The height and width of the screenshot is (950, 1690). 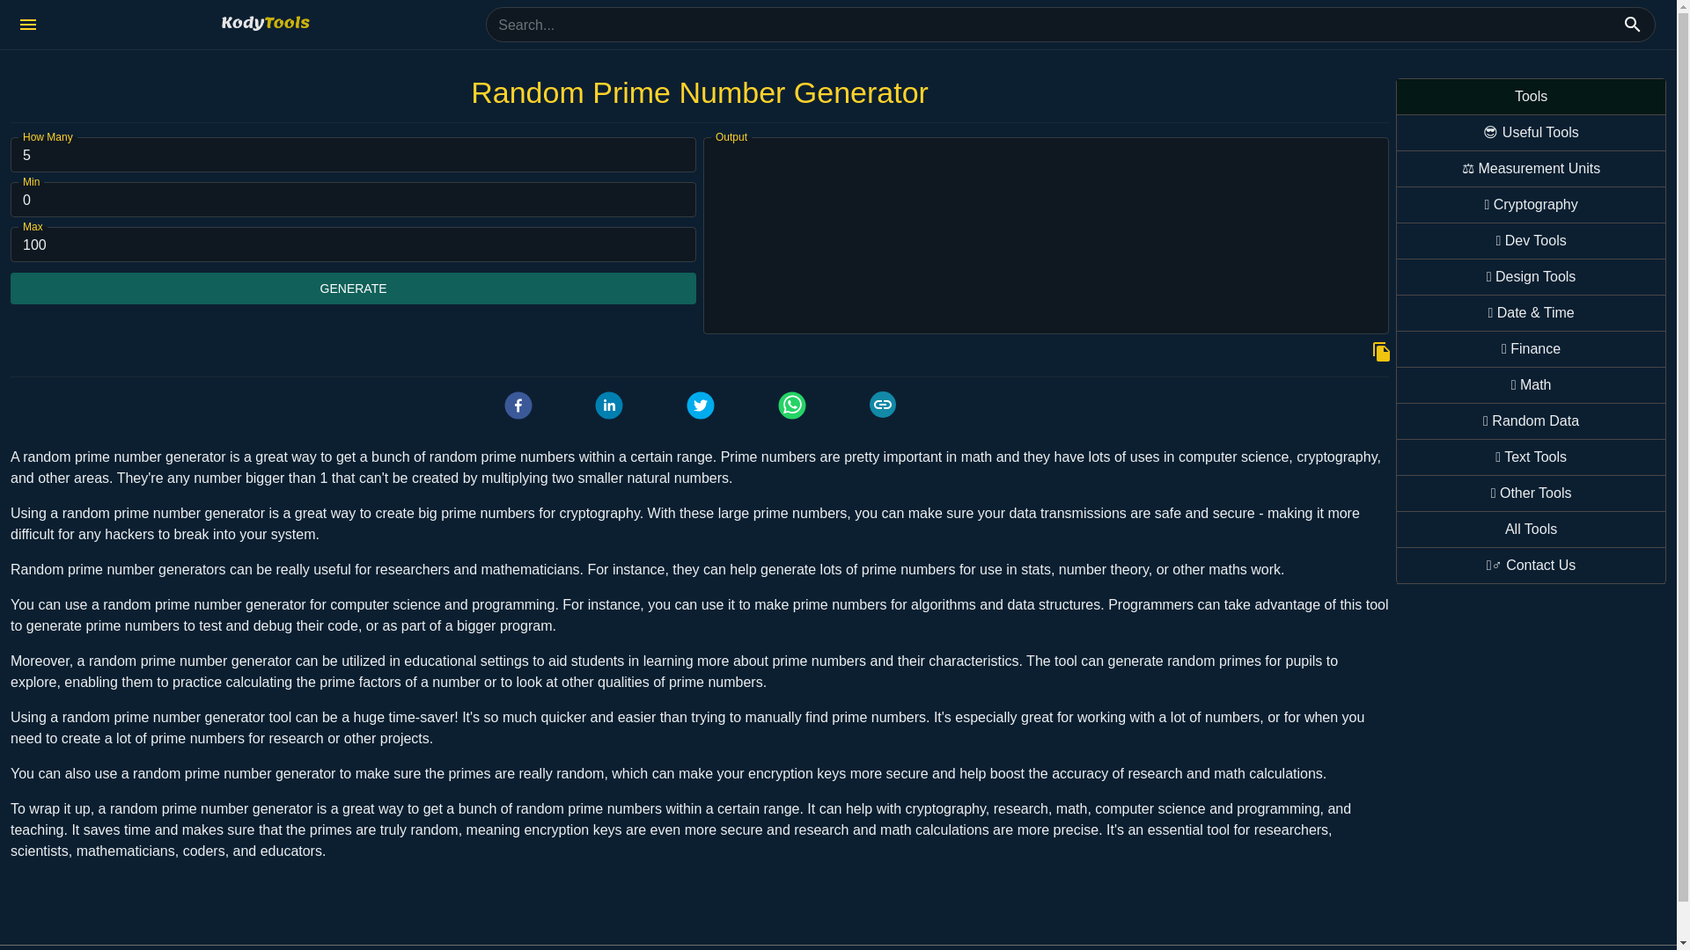 I want to click on GENERATE, so click(x=353, y=289).